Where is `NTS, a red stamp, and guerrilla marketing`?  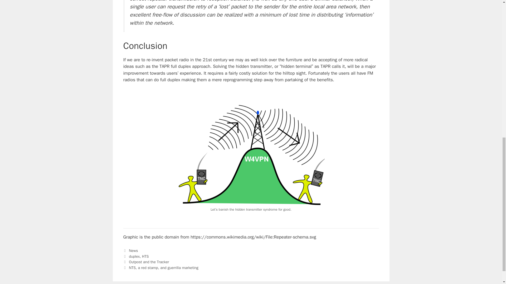
NTS, a red stamp, and guerrilla marketing is located at coordinates (163, 268).